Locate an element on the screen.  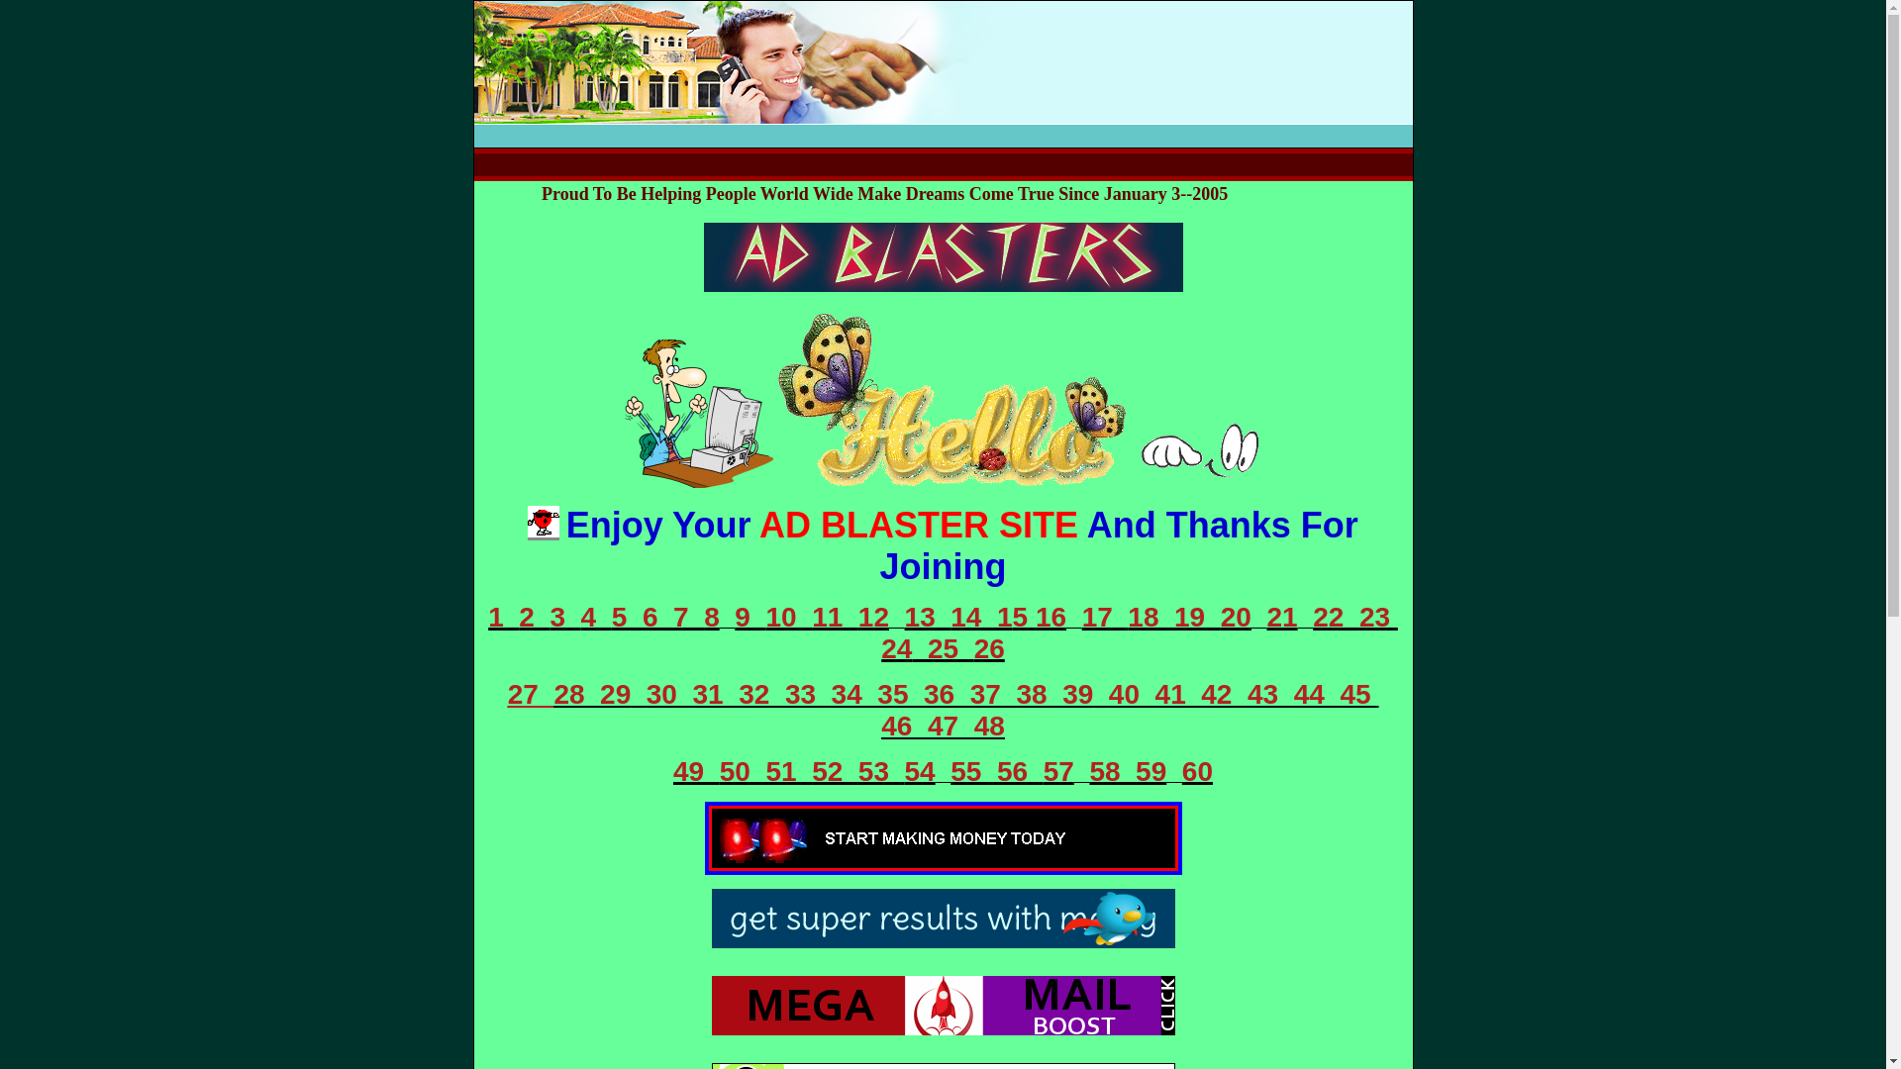
53  is located at coordinates (881, 772).